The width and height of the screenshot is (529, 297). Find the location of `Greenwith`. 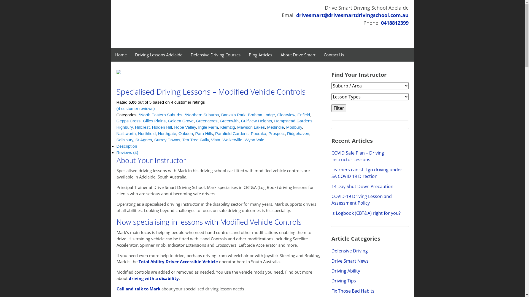

Greenwith is located at coordinates (229, 121).